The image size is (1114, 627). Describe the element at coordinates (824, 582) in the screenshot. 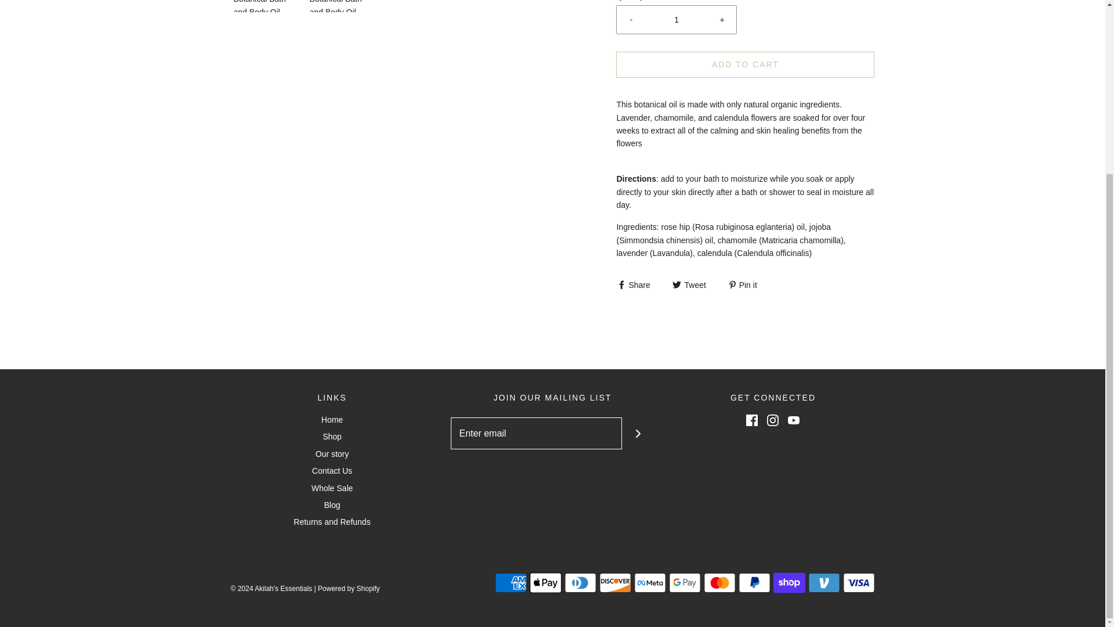

I see `Venmo` at that location.